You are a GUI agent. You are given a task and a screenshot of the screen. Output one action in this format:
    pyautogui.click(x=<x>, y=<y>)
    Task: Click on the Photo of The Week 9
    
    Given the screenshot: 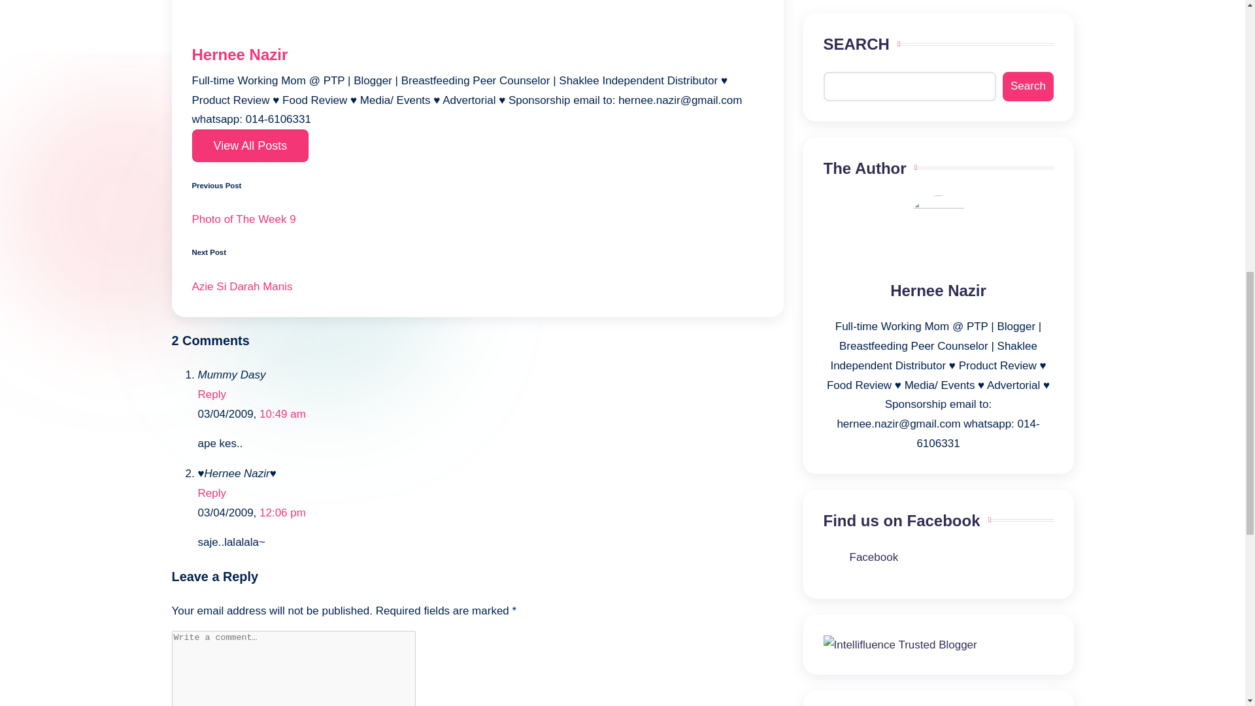 What is the action you would take?
    pyautogui.click(x=477, y=220)
    